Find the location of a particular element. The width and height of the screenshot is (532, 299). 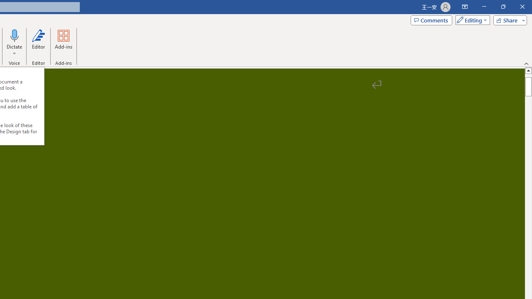

Collapse the Ribbon is located at coordinates (527, 63).